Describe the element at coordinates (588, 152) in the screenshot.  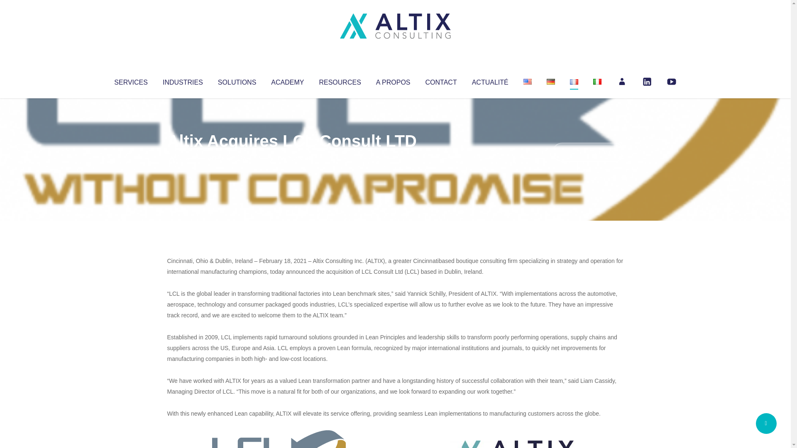
I see `No Comments` at that location.